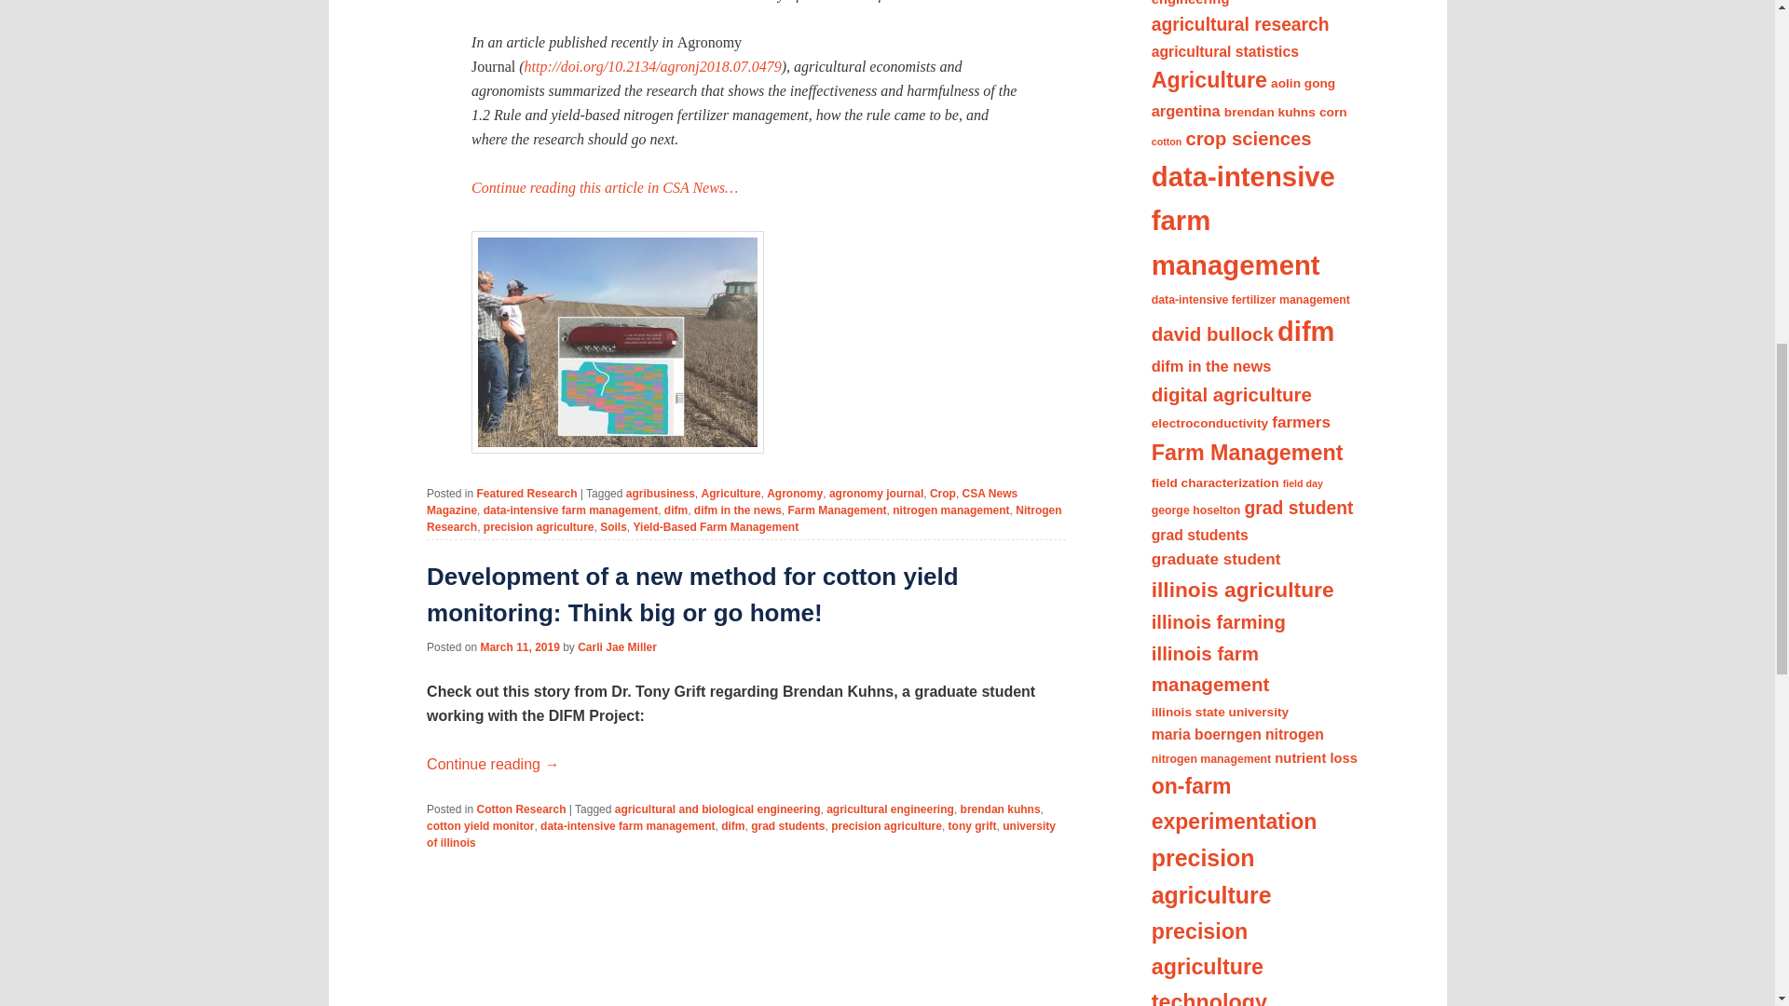 Image resolution: width=1789 pixels, height=1006 pixels. I want to click on nitrogen management, so click(950, 510).